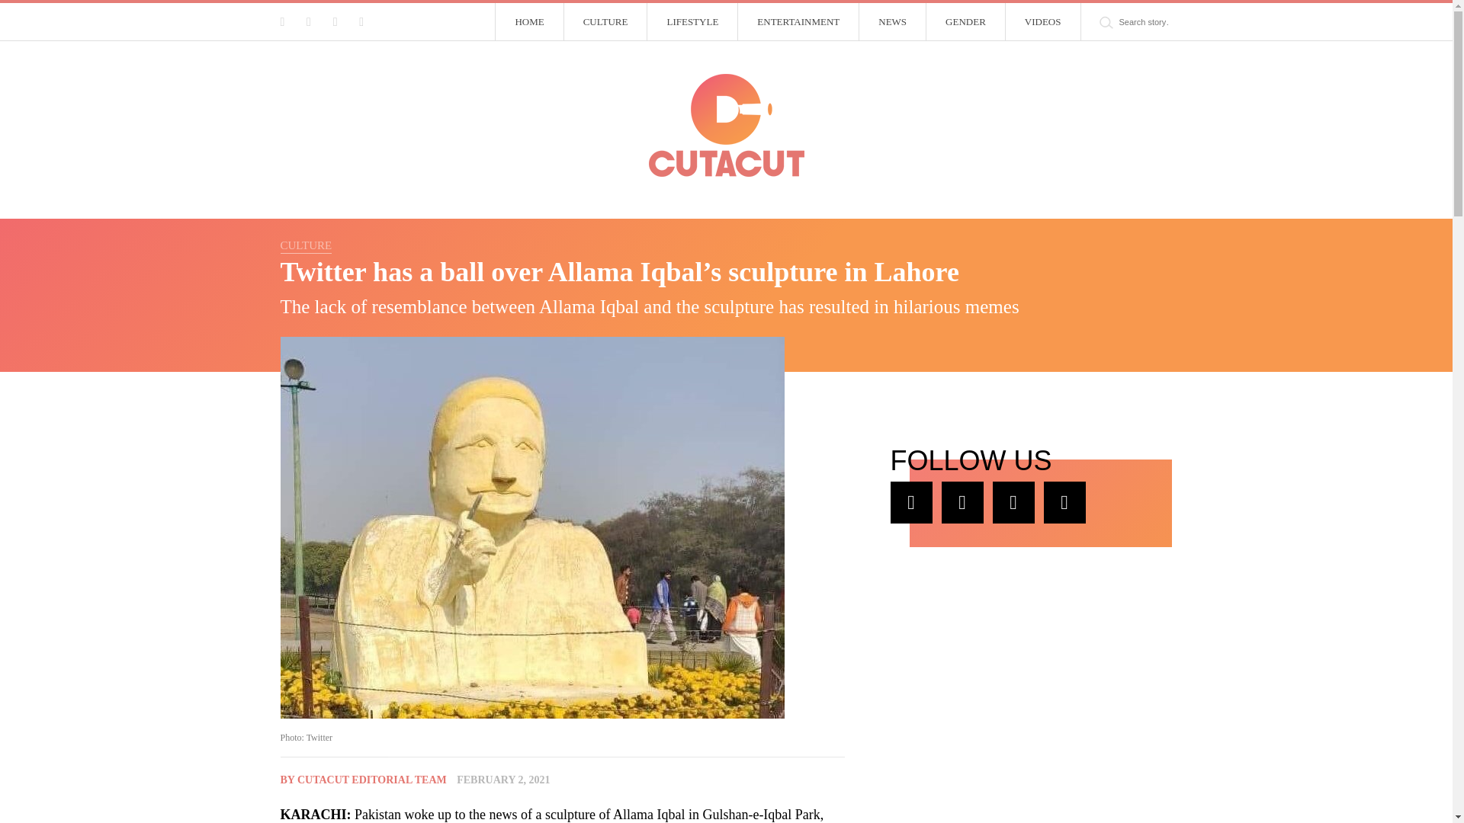 The image size is (1464, 823). Describe the element at coordinates (692, 22) in the screenshot. I see `LIFESTYLE` at that location.